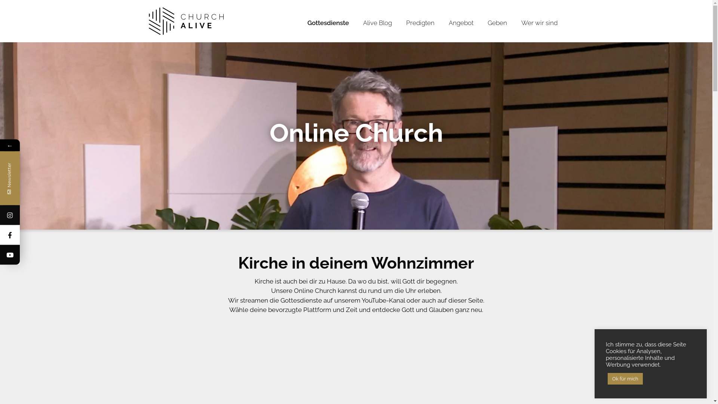 Image resolution: width=718 pixels, height=404 pixels. I want to click on Wer wir sind, so click(539, 23).